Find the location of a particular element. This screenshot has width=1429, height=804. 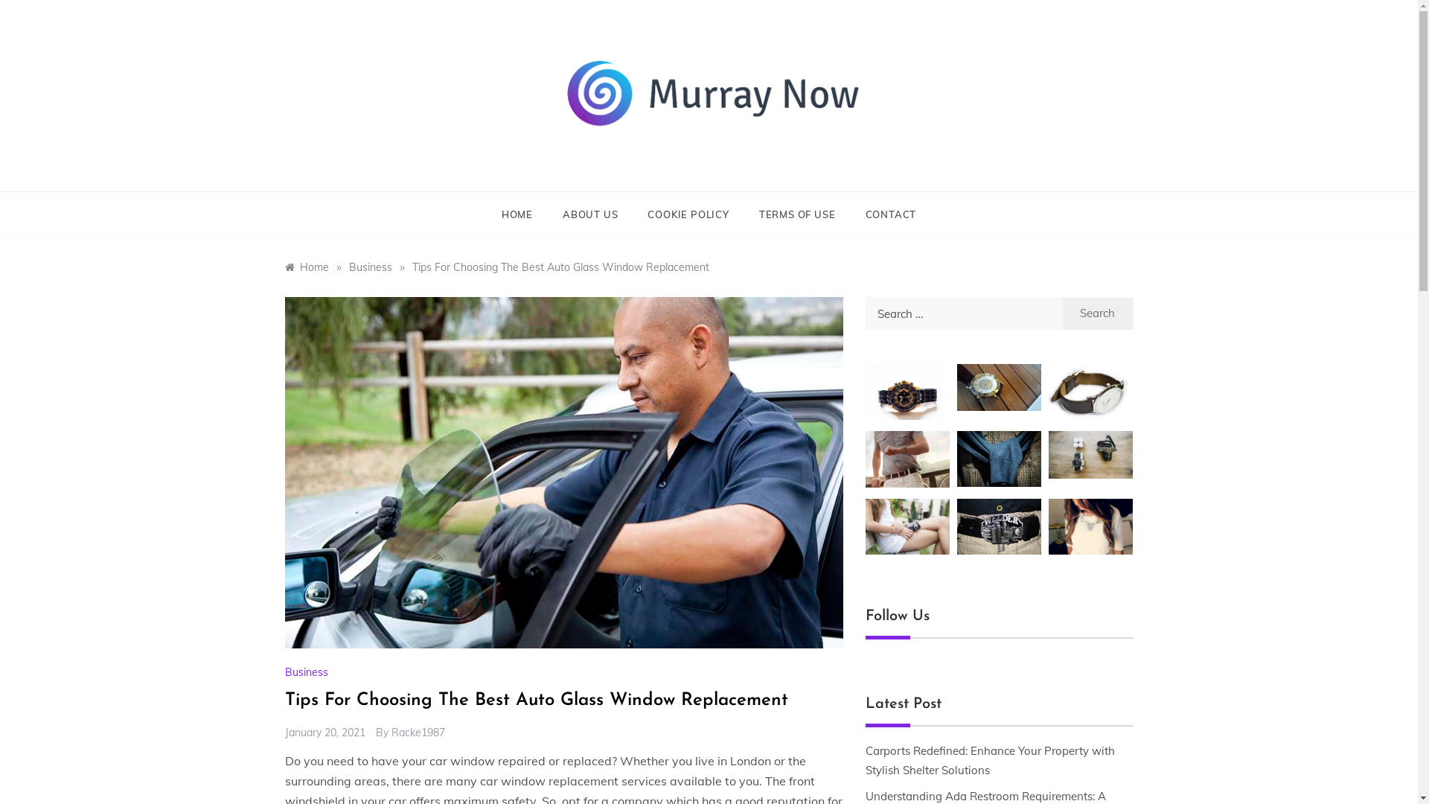

Tips For Choosing The Best Auto Glass Window Replacement is located at coordinates (561, 267).